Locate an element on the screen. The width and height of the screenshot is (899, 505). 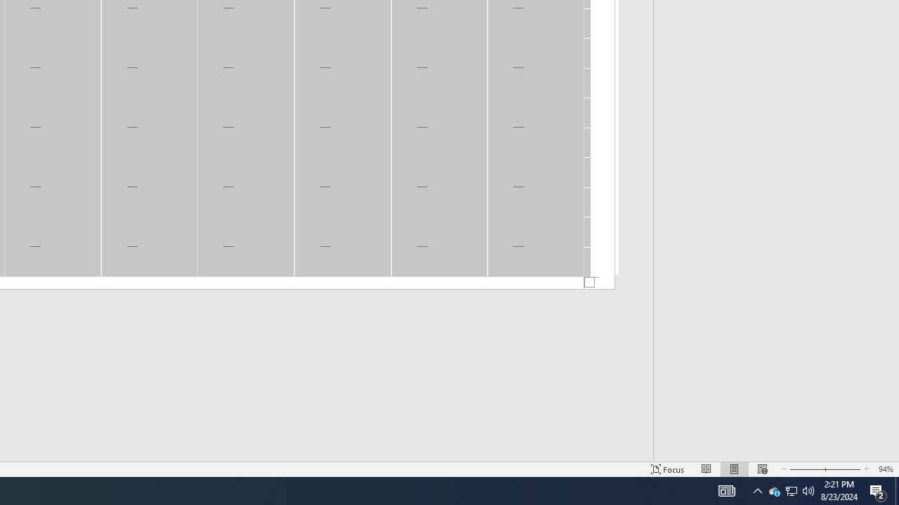
Show desktop is located at coordinates (843, 469).